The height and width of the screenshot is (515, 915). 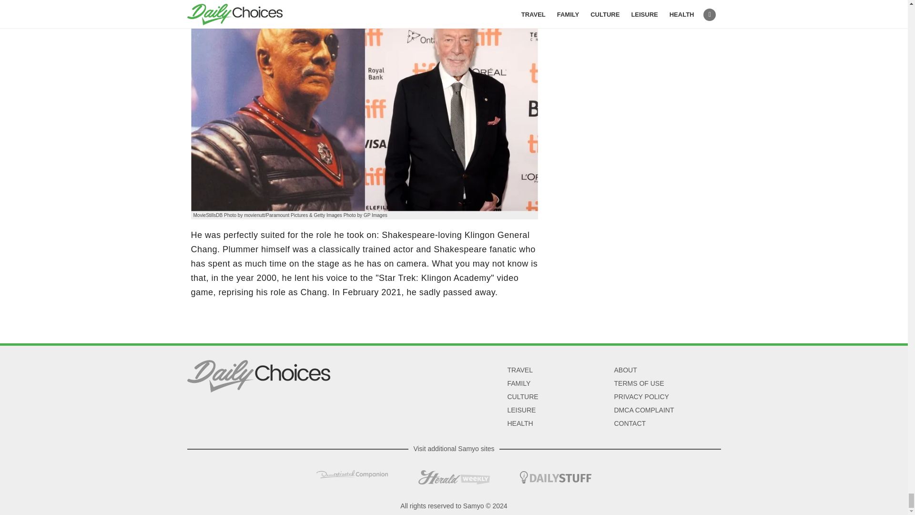 What do you see at coordinates (630, 423) in the screenshot?
I see `CONTACT` at bounding box center [630, 423].